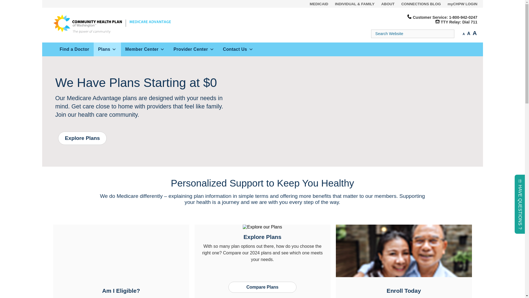 The width and height of the screenshot is (529, 298). Describe the element at coordinates (421, 4) in the screenshot. I see `CONNECTIONS BLOG` at that location.